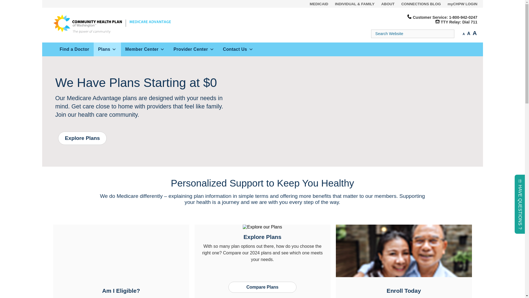 The width and height of the screenshot is (529, 298). Describe the element at coordinates (421, 4) in the screenshot. I see `CONNECTIONS BLOG` at that location.